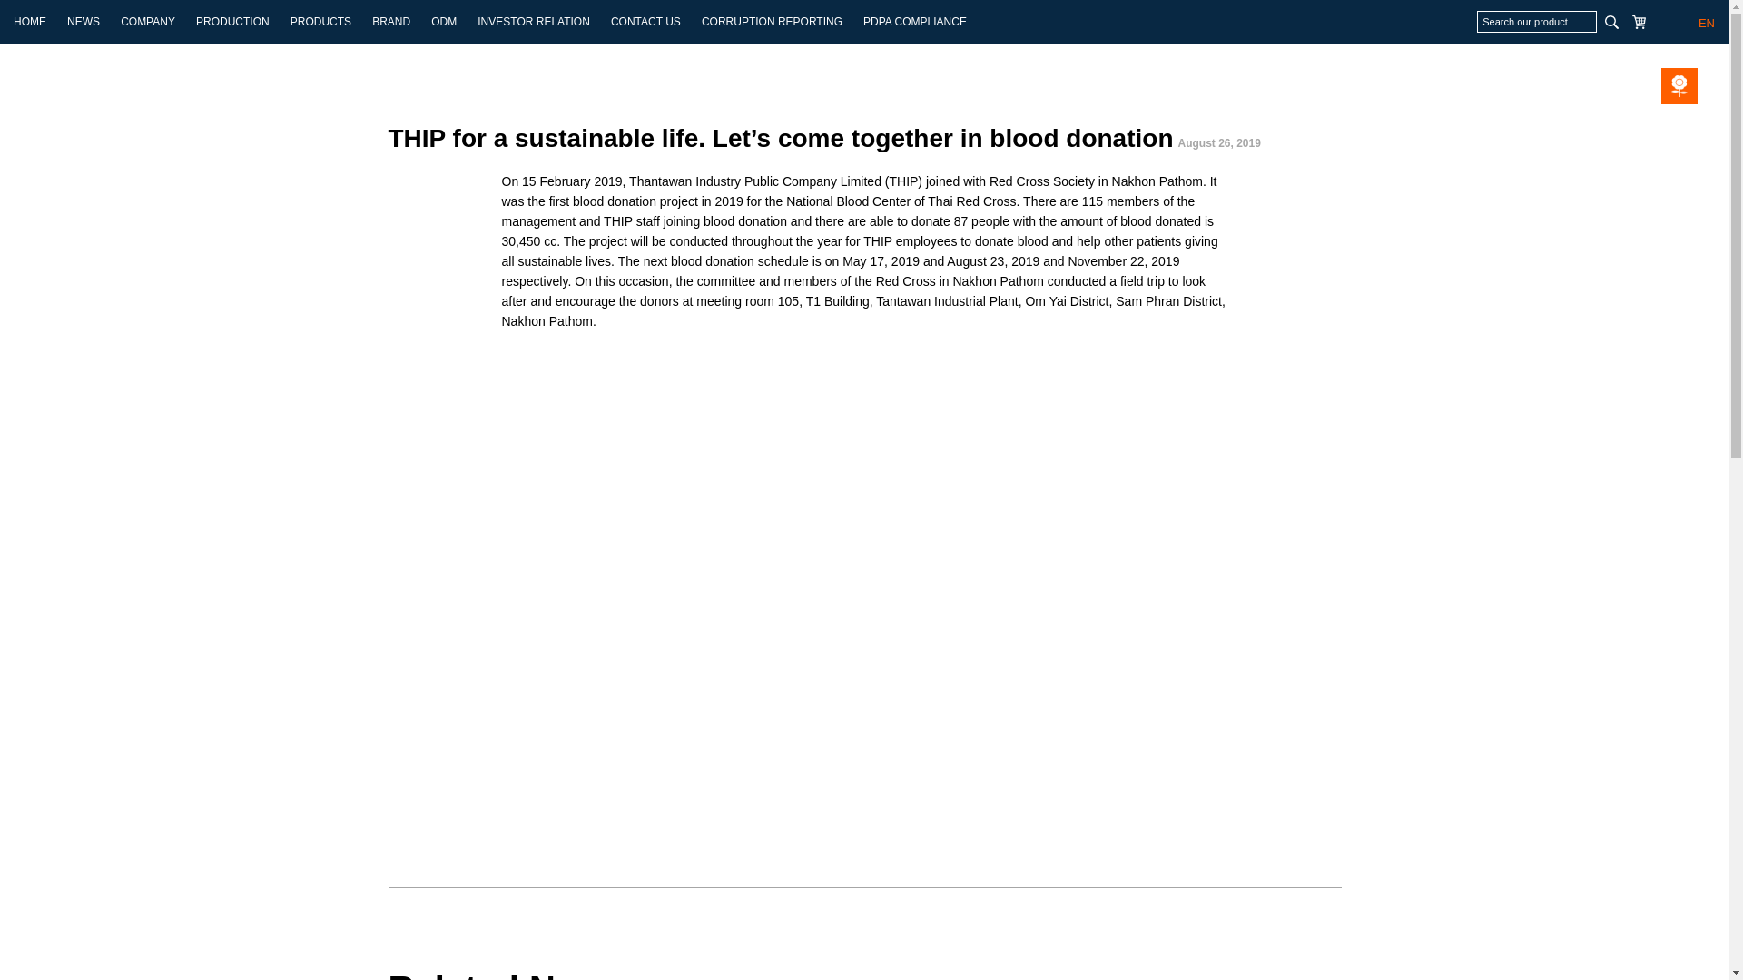  I want to click on PRODUCTION, so click(232, 22).